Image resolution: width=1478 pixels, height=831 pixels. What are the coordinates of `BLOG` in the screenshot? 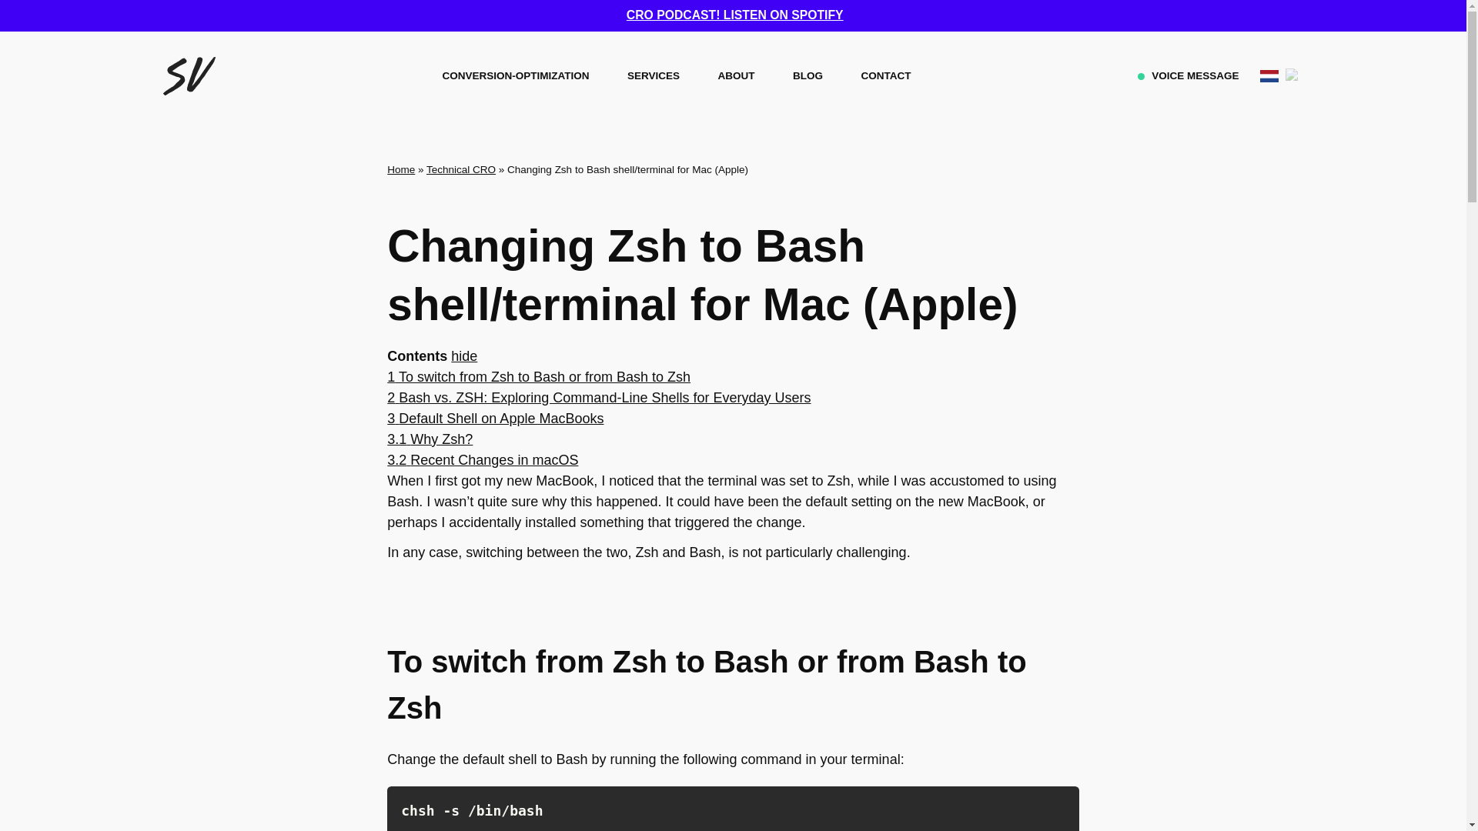 It's located at (807, 75).